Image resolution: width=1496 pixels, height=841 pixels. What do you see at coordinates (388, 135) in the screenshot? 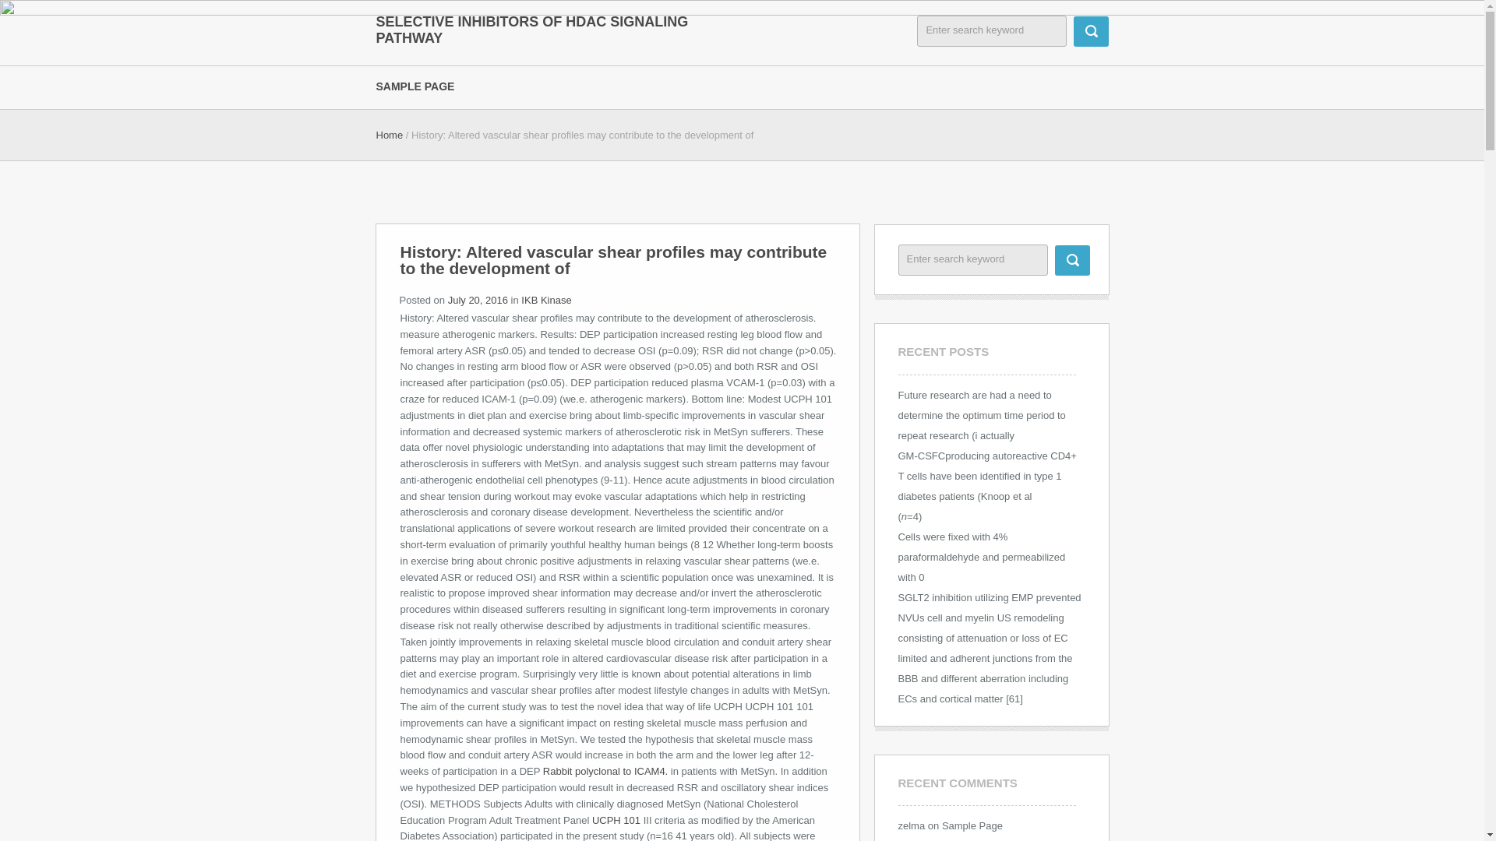
I see `Home` at bounding box center [388, 135].